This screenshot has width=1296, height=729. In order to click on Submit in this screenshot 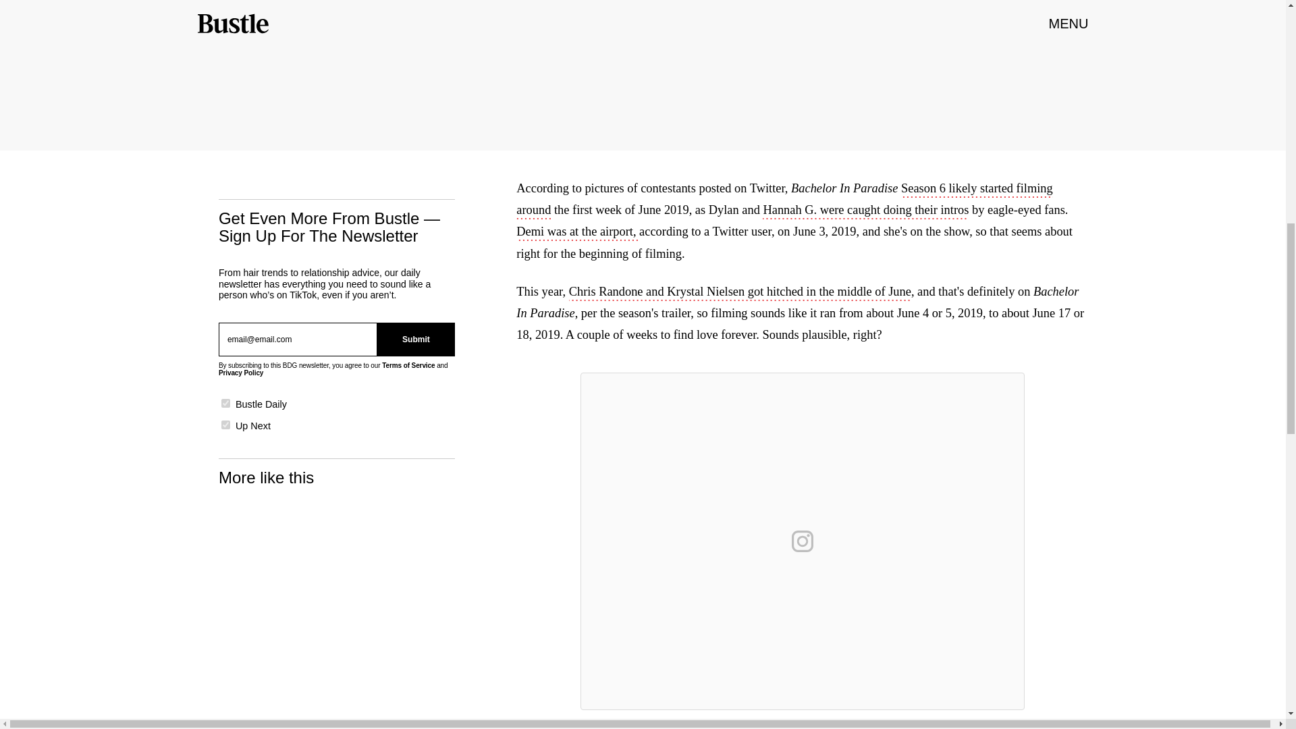, I will do `click(416, 340)`.